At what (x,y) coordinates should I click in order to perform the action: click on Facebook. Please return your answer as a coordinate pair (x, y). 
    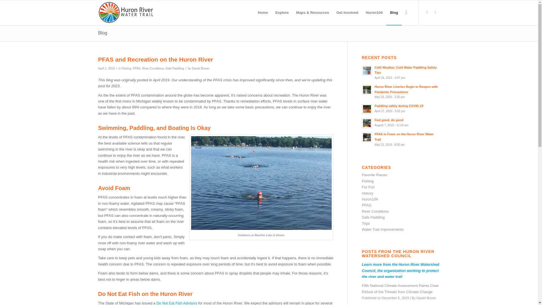
    Looking at the image, I should click on (427, 12).